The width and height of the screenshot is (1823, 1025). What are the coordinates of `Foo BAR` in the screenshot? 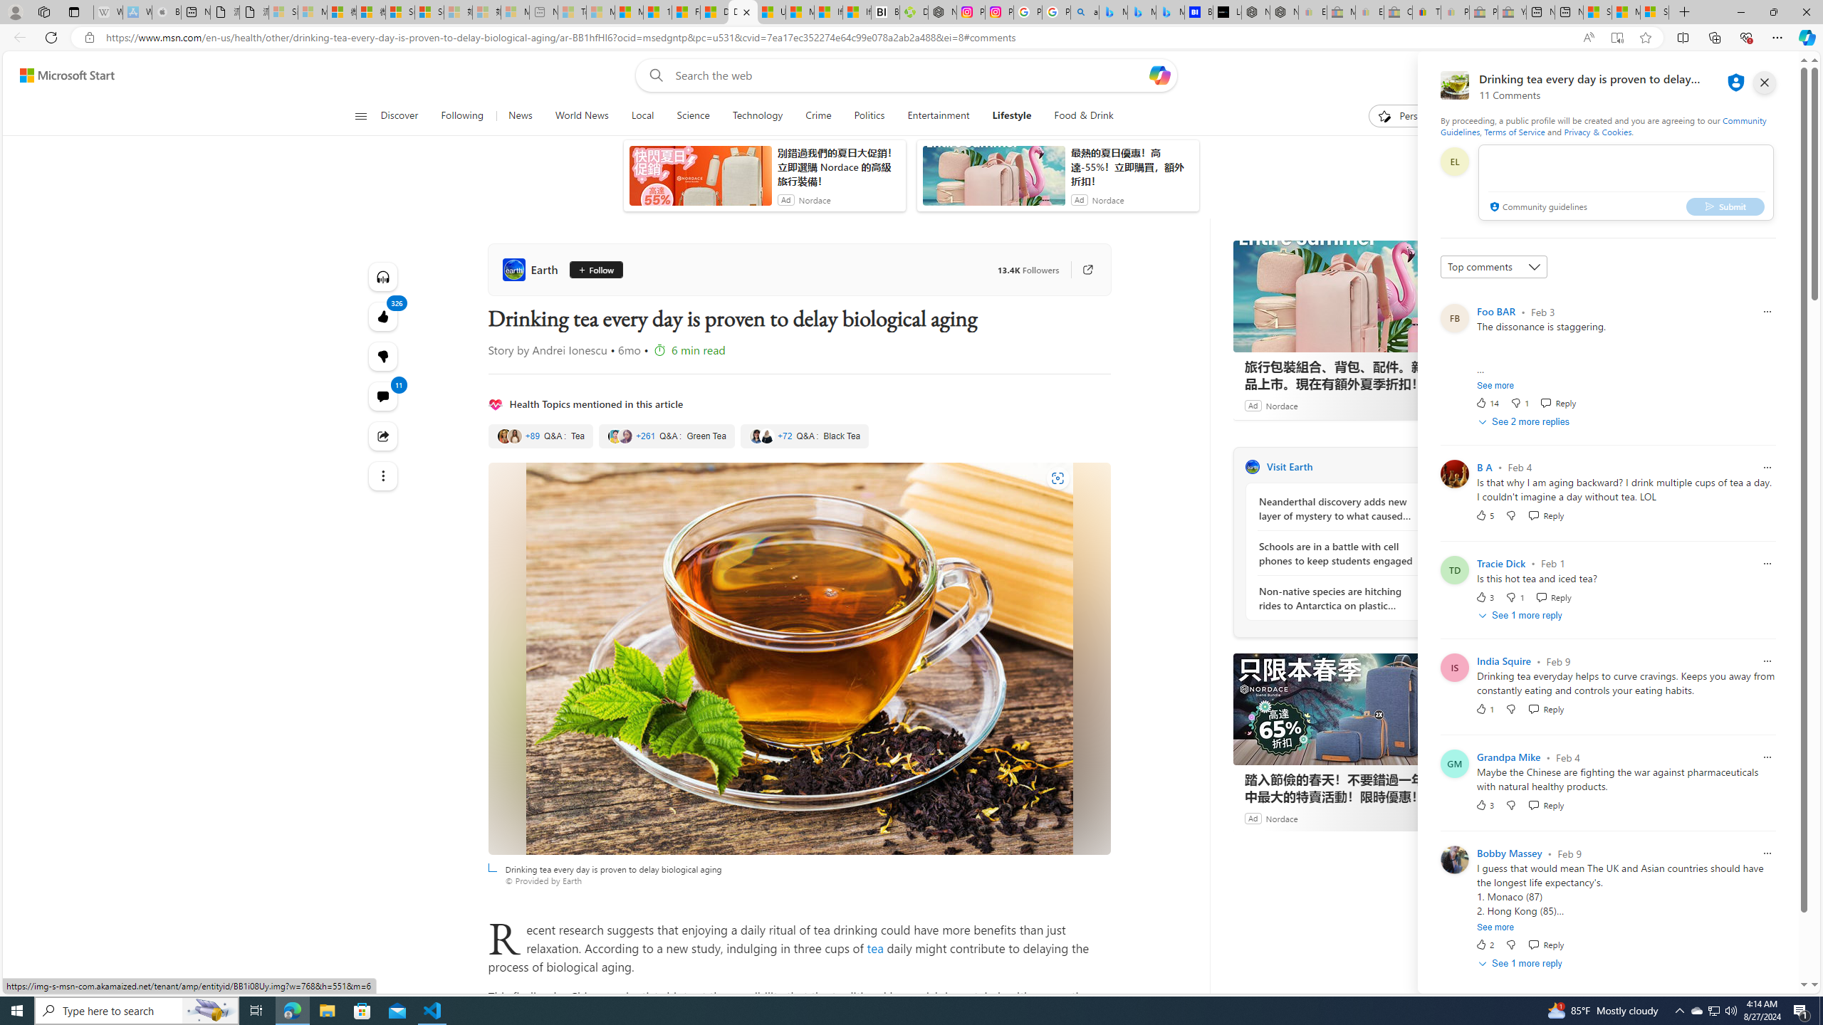 It's located at (1496, 311).